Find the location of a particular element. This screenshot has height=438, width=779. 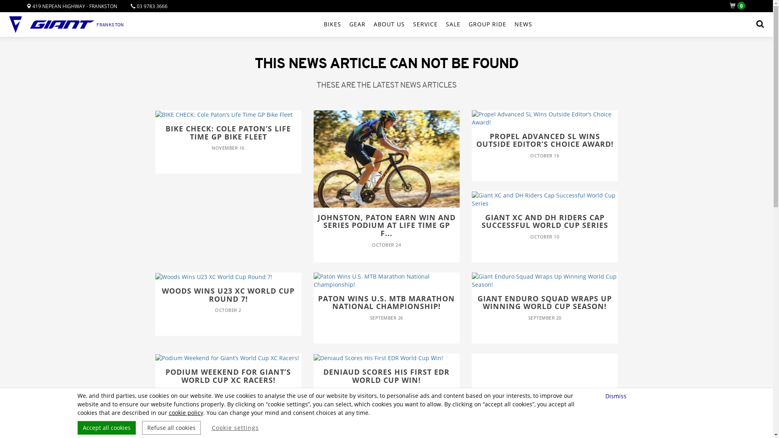

NEWS is located at coordinates (523, 24).